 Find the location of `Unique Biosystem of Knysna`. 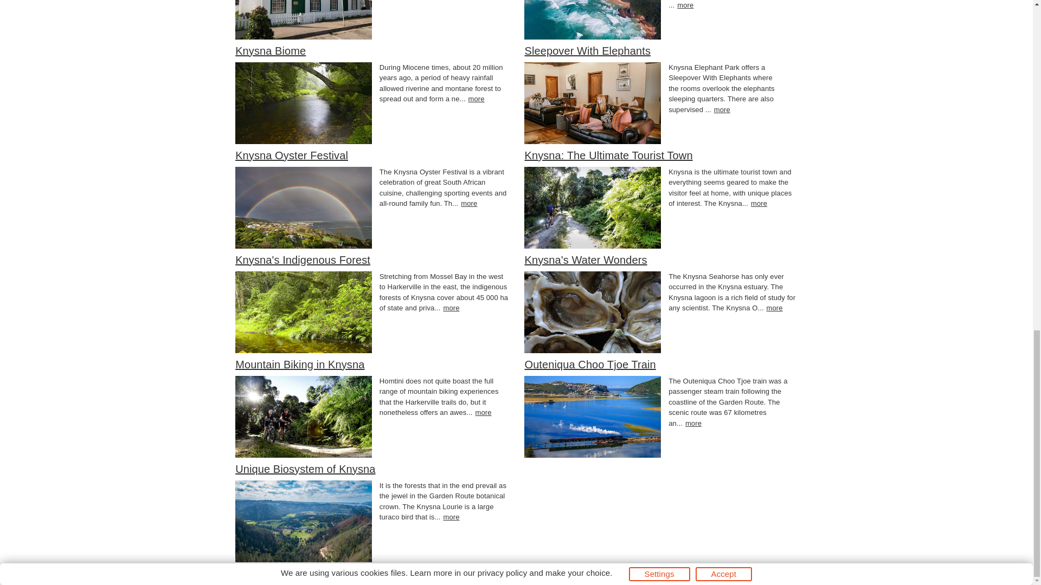

Unique Biosystem of Knysna is located at coordinates (305, 469).